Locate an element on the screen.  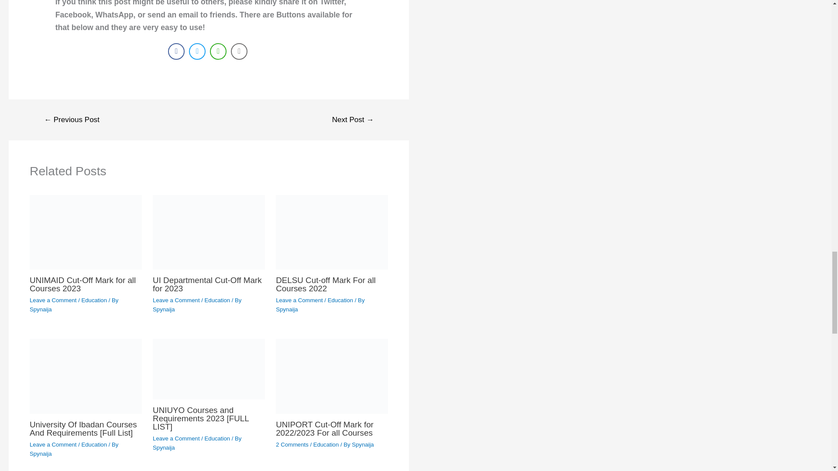
View all posts by Spynaija is located at coordinates (163, 310).